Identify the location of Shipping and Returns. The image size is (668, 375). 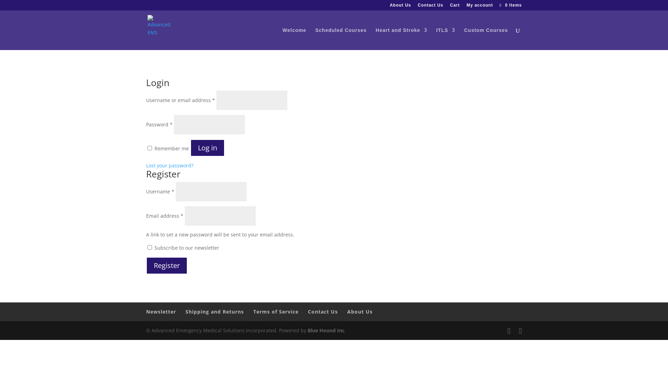
(215, 312).